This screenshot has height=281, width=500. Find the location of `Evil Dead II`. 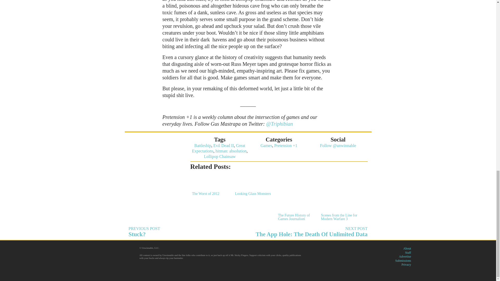

Evil Dead II is located at coordinates (220, 156).